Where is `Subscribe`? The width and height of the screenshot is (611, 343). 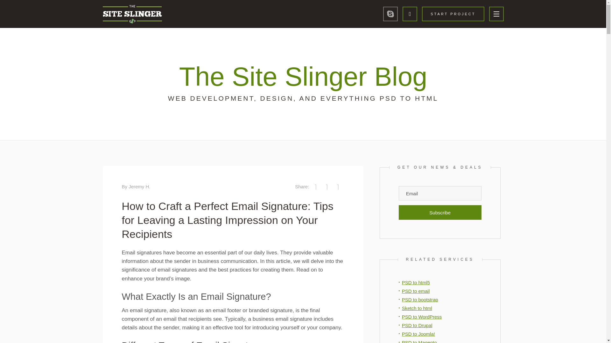
Subscribe is located at coordinates (440, 212).